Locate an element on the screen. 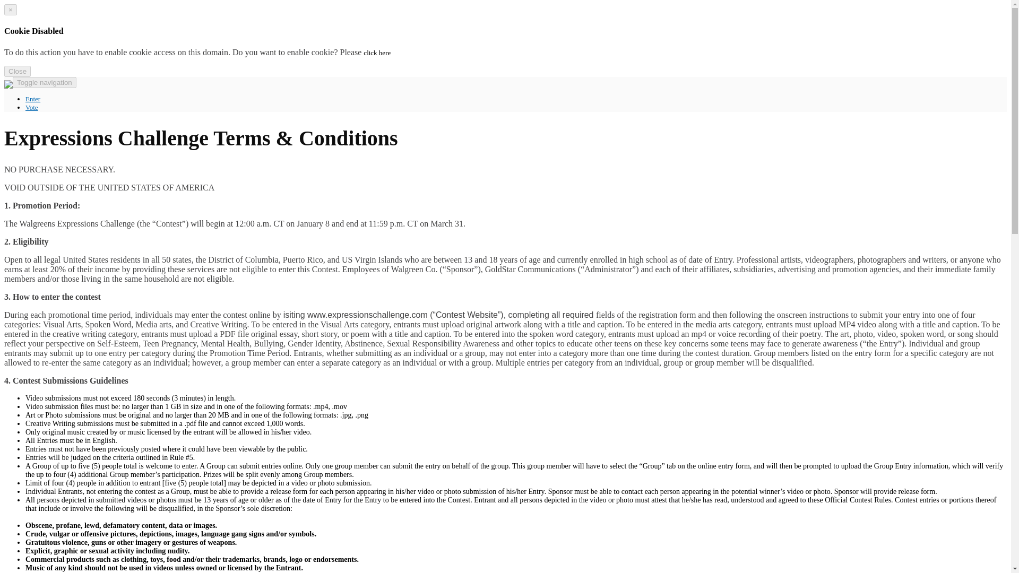  Close is located at coordinates (17, 71).